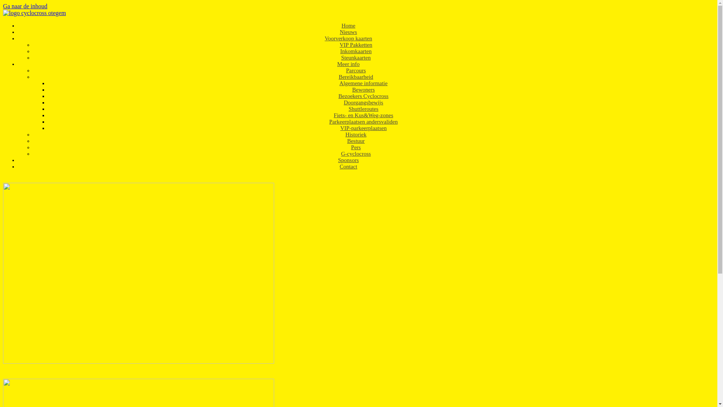  I want to click on Voorverkoop kaarten, so click(348, 38).